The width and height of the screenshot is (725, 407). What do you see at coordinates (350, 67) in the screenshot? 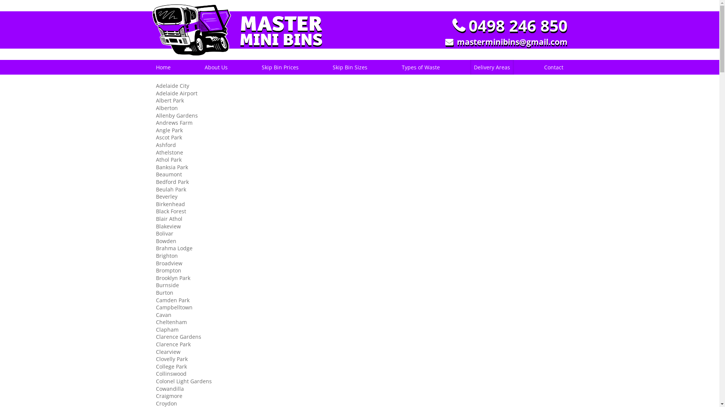
I see `Skip Bin Sizes` at bounding box center [350, 67].